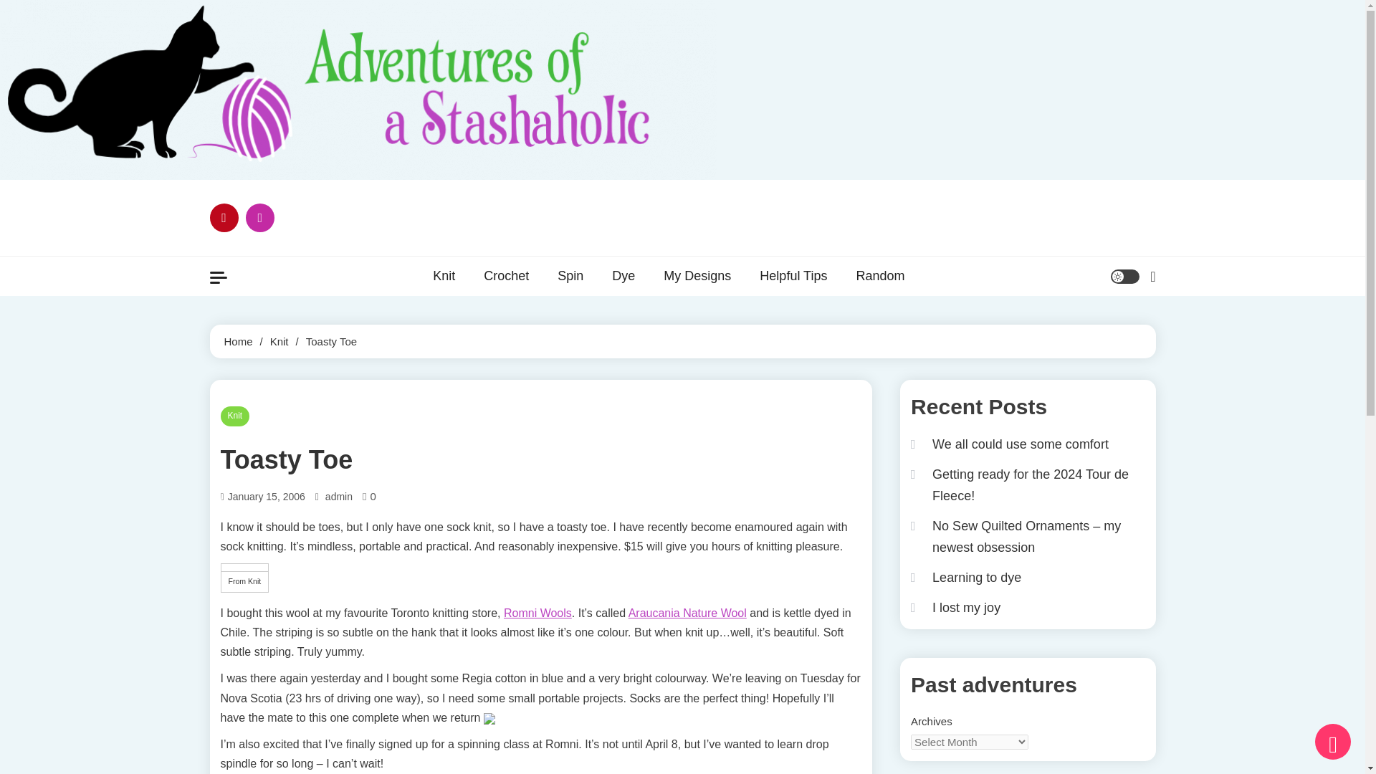 This screenshot has width=1376, height=774. I want to click on Helpful Tips, so click(793, 275).